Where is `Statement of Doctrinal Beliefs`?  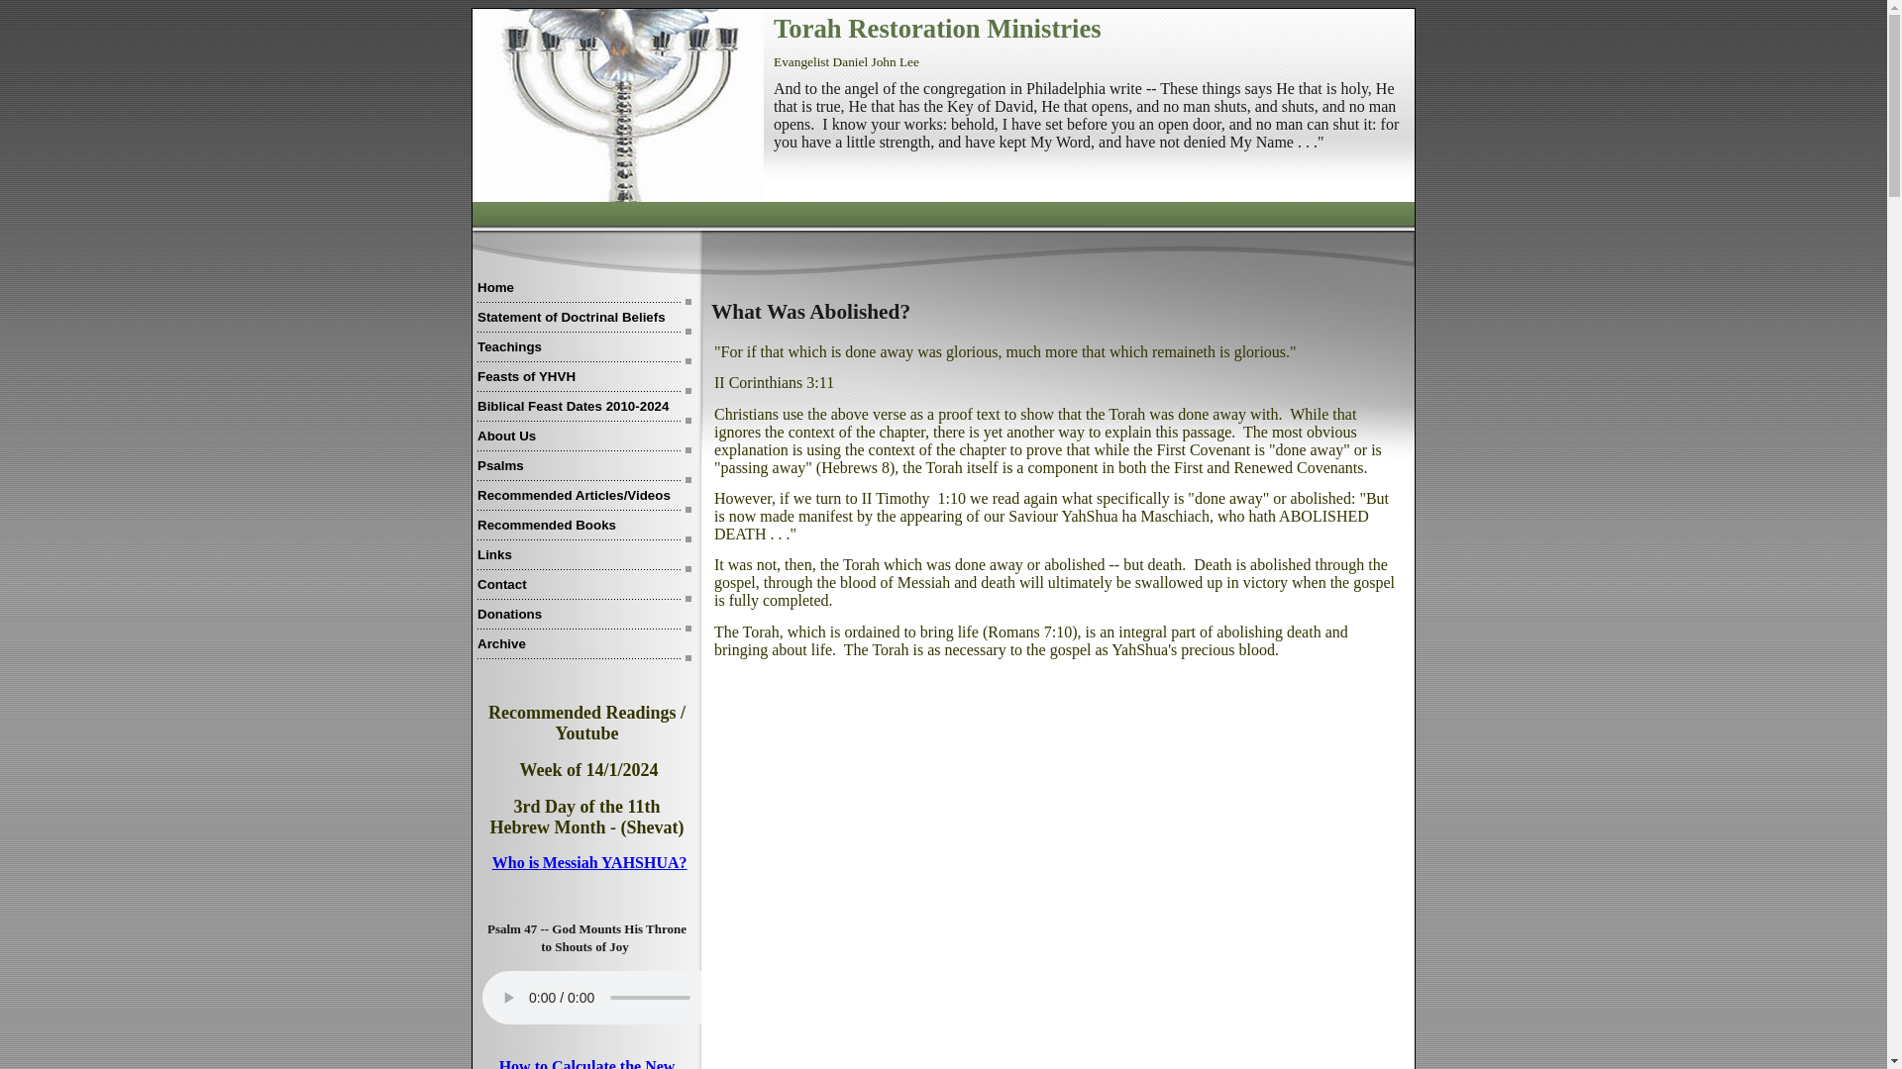 Statement of Doctrinal Beliefs is located at coordinates (584, 319).